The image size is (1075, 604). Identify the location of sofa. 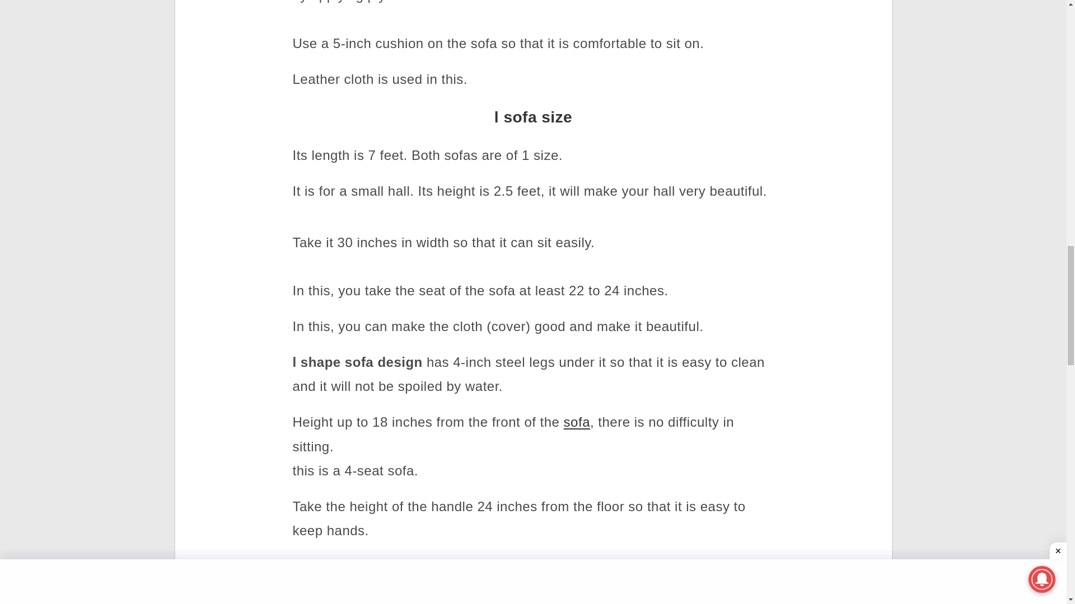
(577, 422).